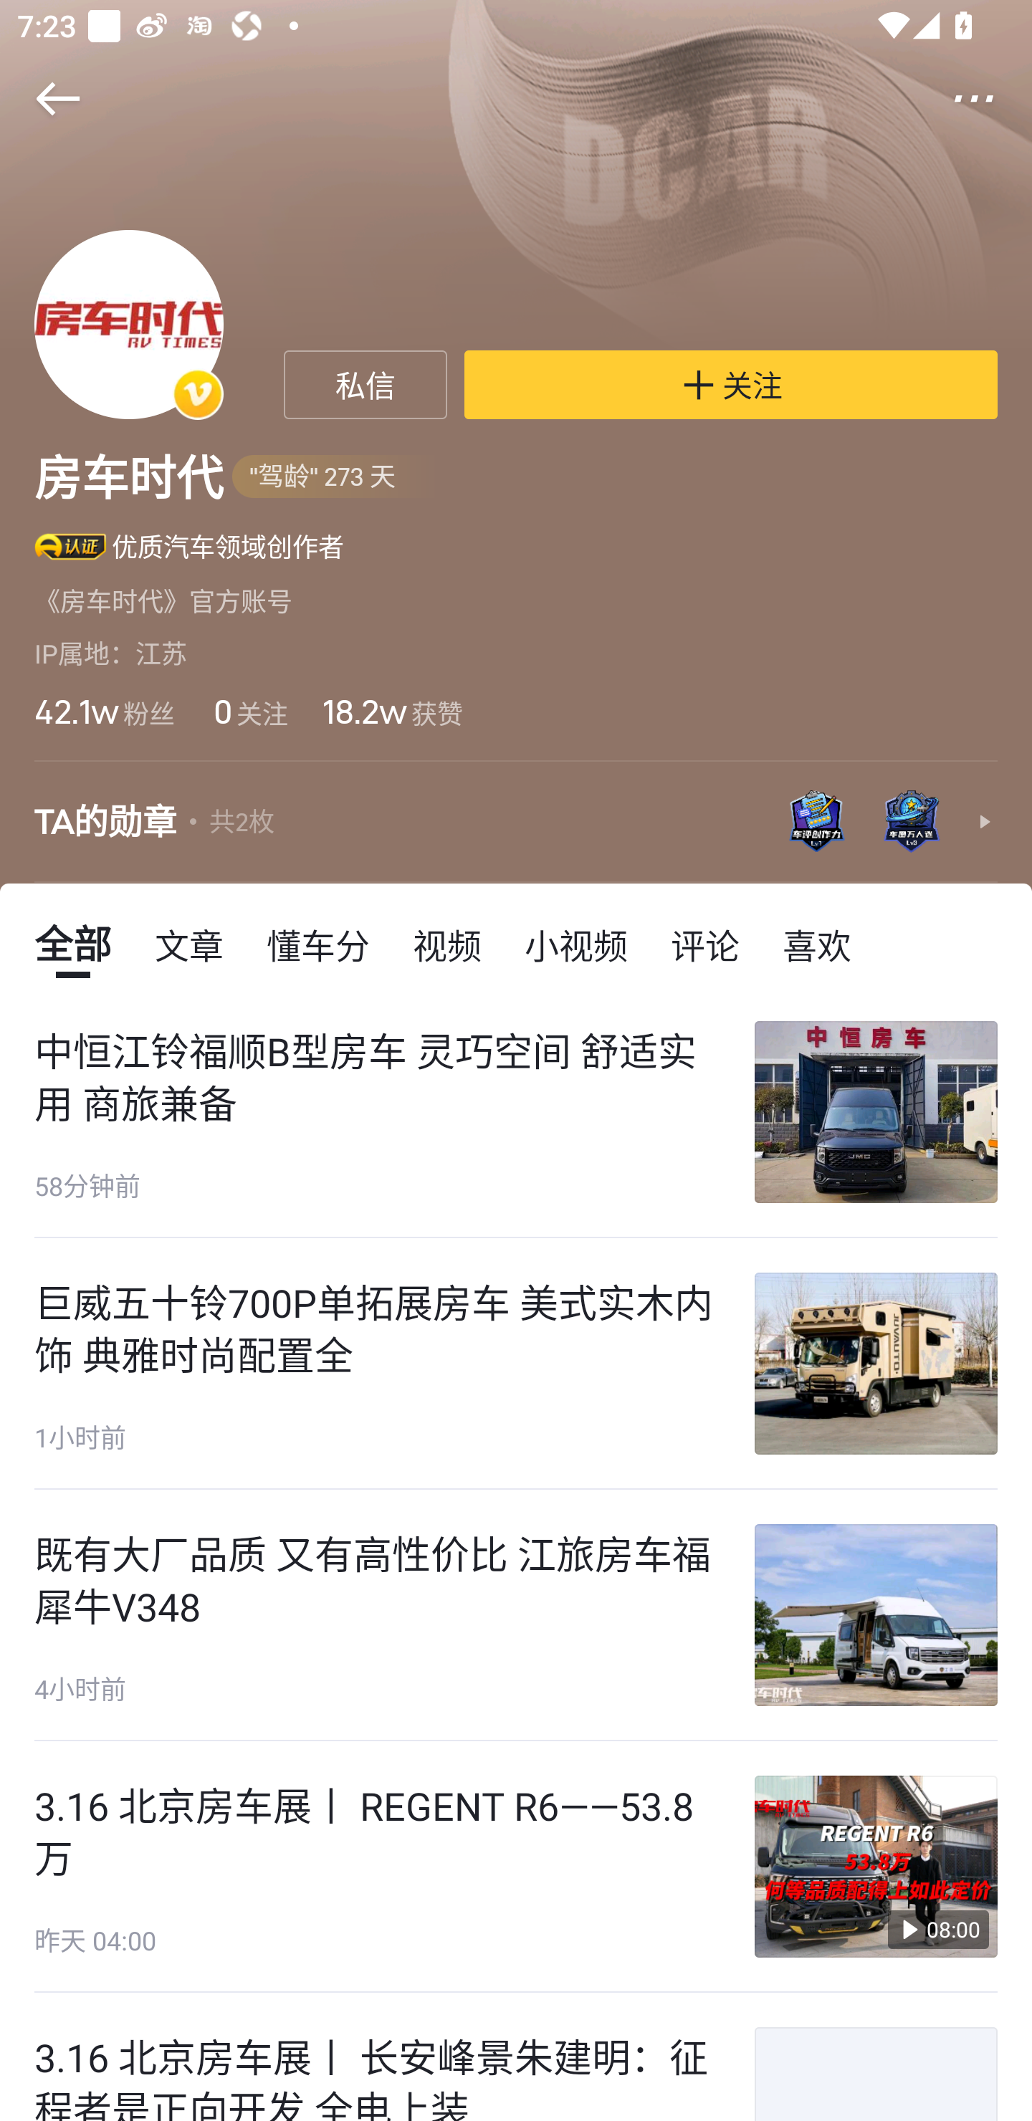 The image size is (1032, 2121). Describe the element at coordinates (516, 2057) in the screenshot. I see `3.16 北京房车展丨 长安峰景朱建明：征程者是正向开发 全电上装` at that location.